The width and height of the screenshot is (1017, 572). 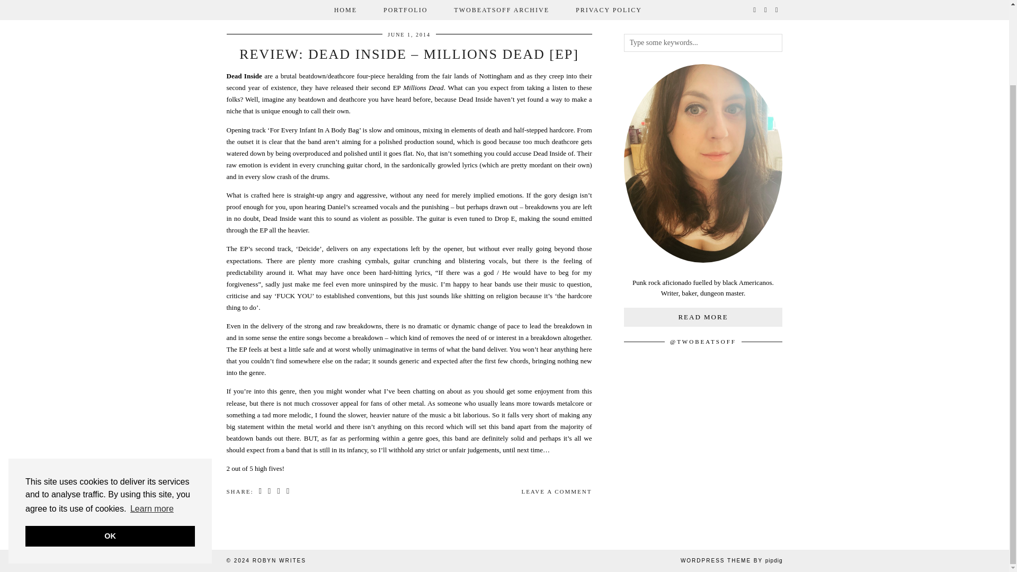 I want to click on ROBYN WRITES, so click(x=279, y=560).